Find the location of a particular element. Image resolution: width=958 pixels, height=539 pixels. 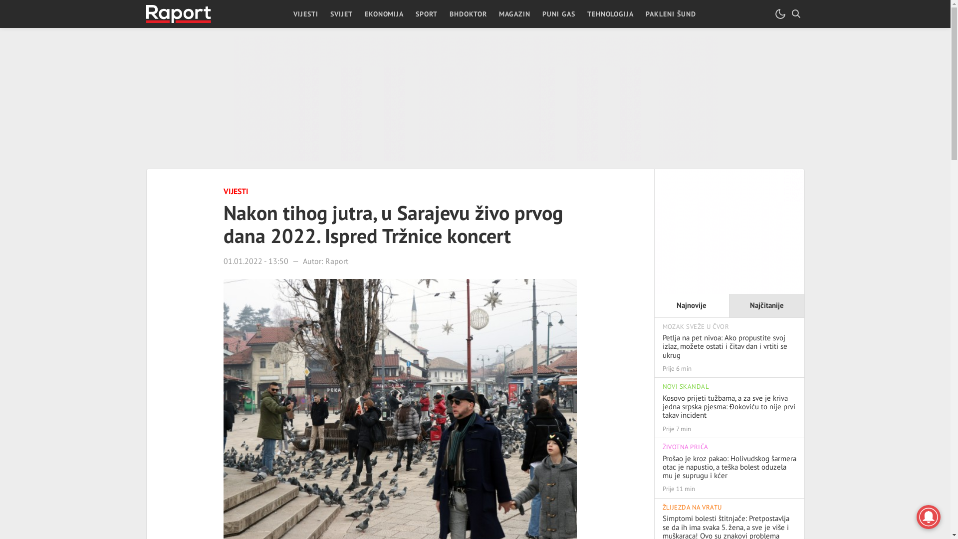

Otvori/zatvori pretragu is located at coordinates (796, 14).